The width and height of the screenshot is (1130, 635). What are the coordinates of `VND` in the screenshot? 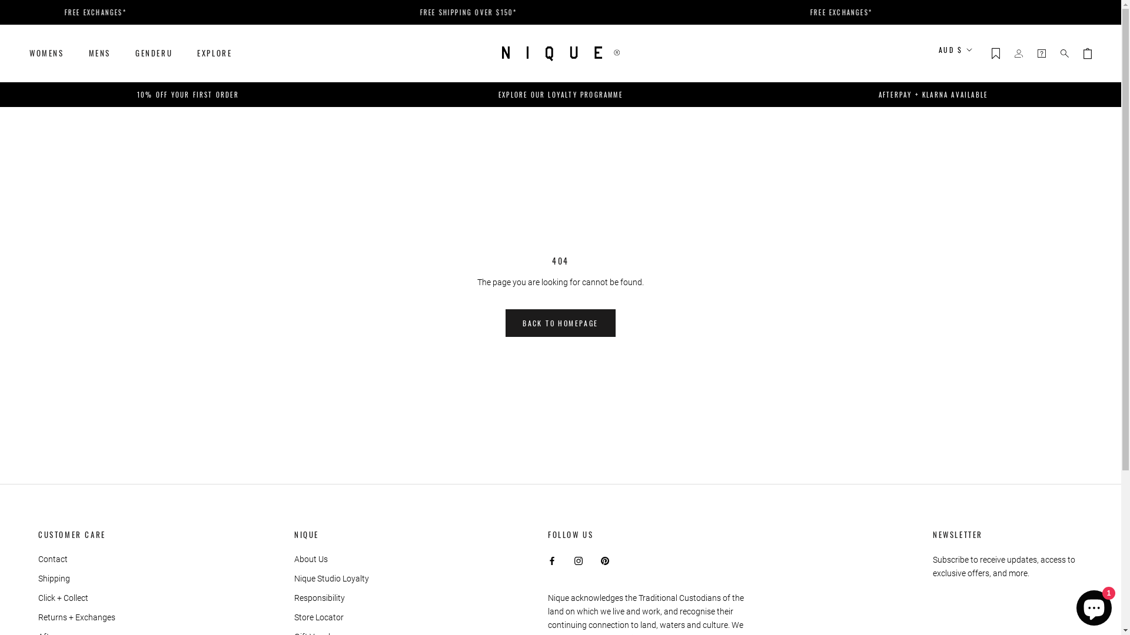 It's located at (974, 567).